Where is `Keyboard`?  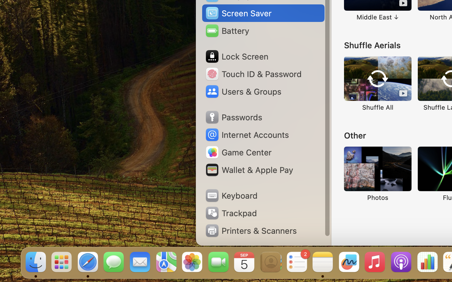 Keyboard is located at coordinates (231, 196).